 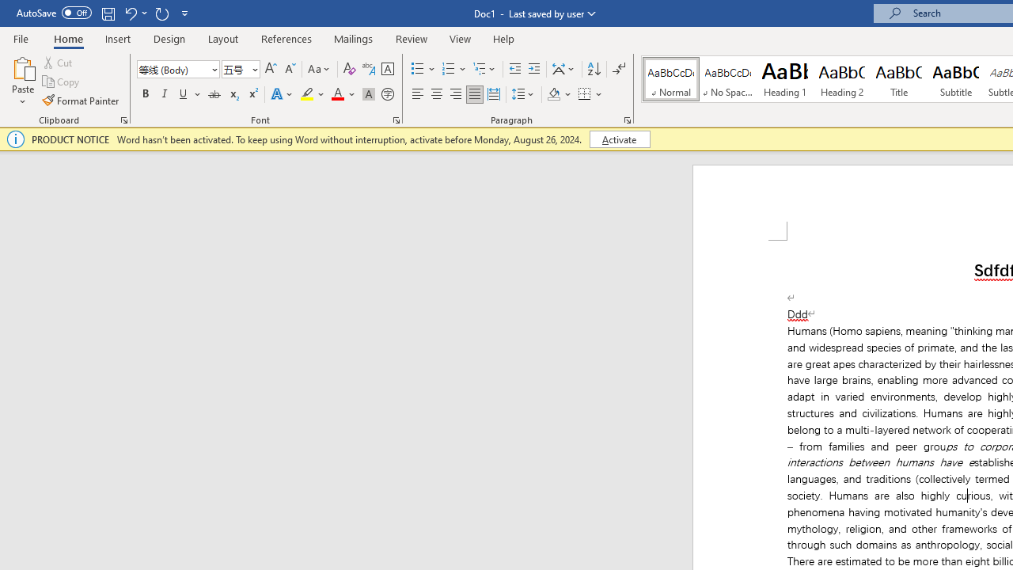 What do you see at coordinates (619, 139) in the screenshot?
I see `Activate` at bounding box center [619, 139].